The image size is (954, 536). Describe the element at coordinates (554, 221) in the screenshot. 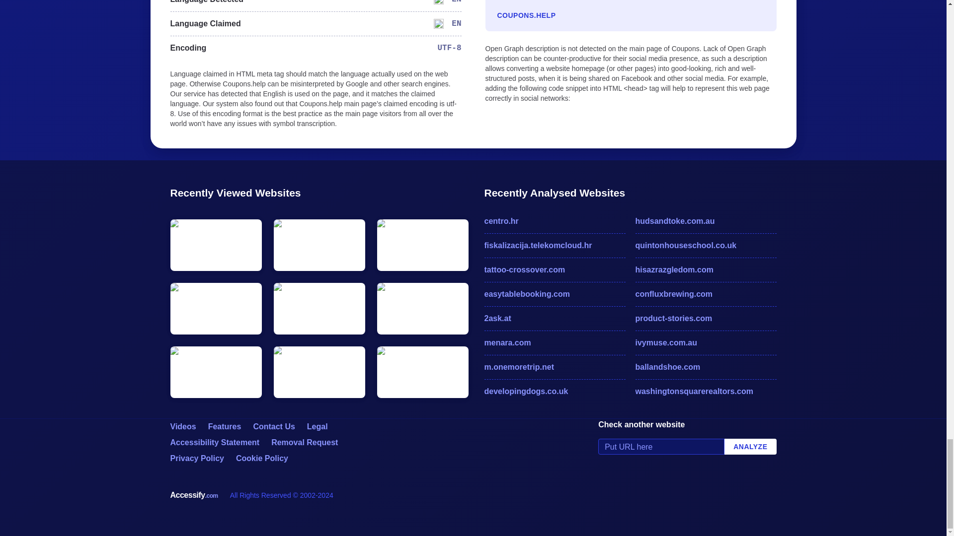

I see `centro.hr` at that location.